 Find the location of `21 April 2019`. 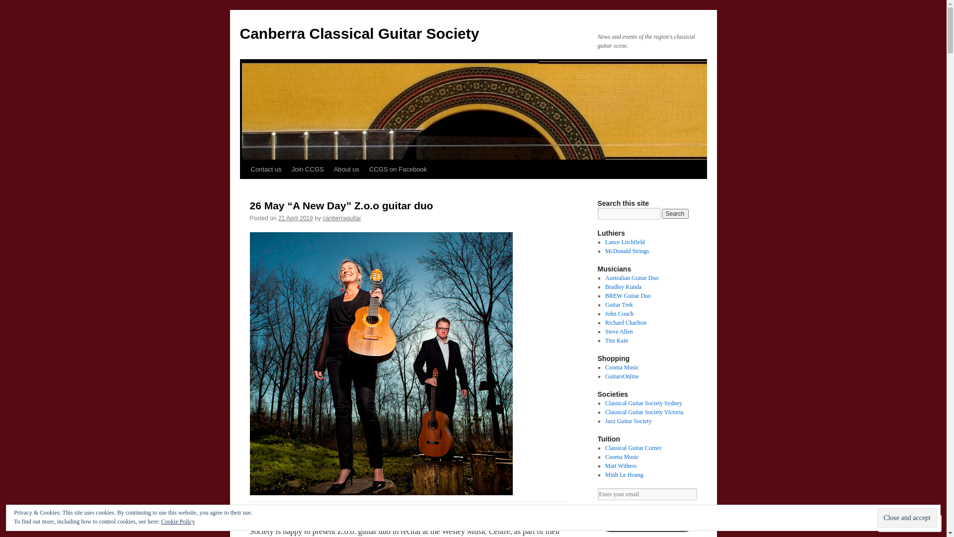

21 April 2019 is located at coordinates (296, 218).